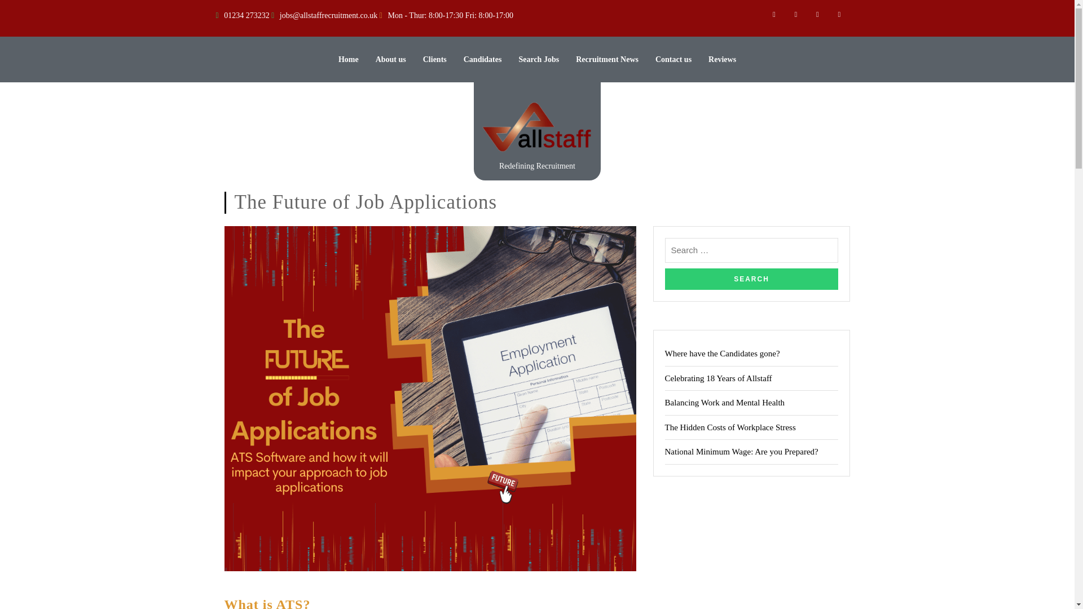 This screenshot has height=609, width=1083. What do you see at coordinates (751, 279) in the screenshot?
I see `Search` at bounding box center [751, 279].